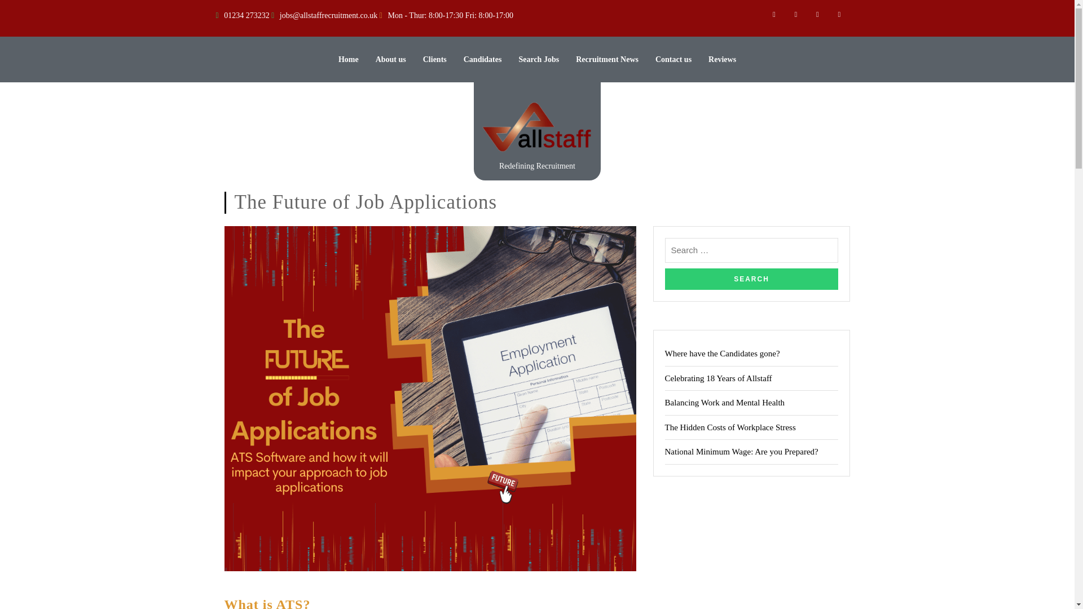 This screenshot has height=609, width=1083. What do you see at coordinates (751, 279) in the screenshot?
I see `Search` at bounding box center [751, 279].